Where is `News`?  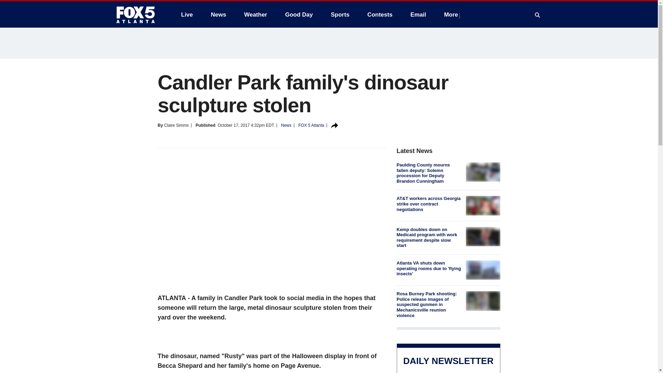
News is located at coordinates (218, 15).